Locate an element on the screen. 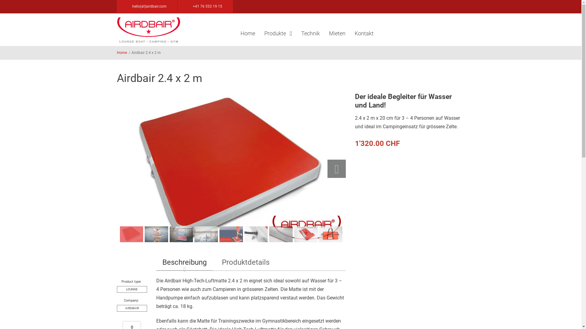 The width and height of the screenshot is (586, 329). Airdbair 2.4 x 2 m is located at coordinates (281, 234).